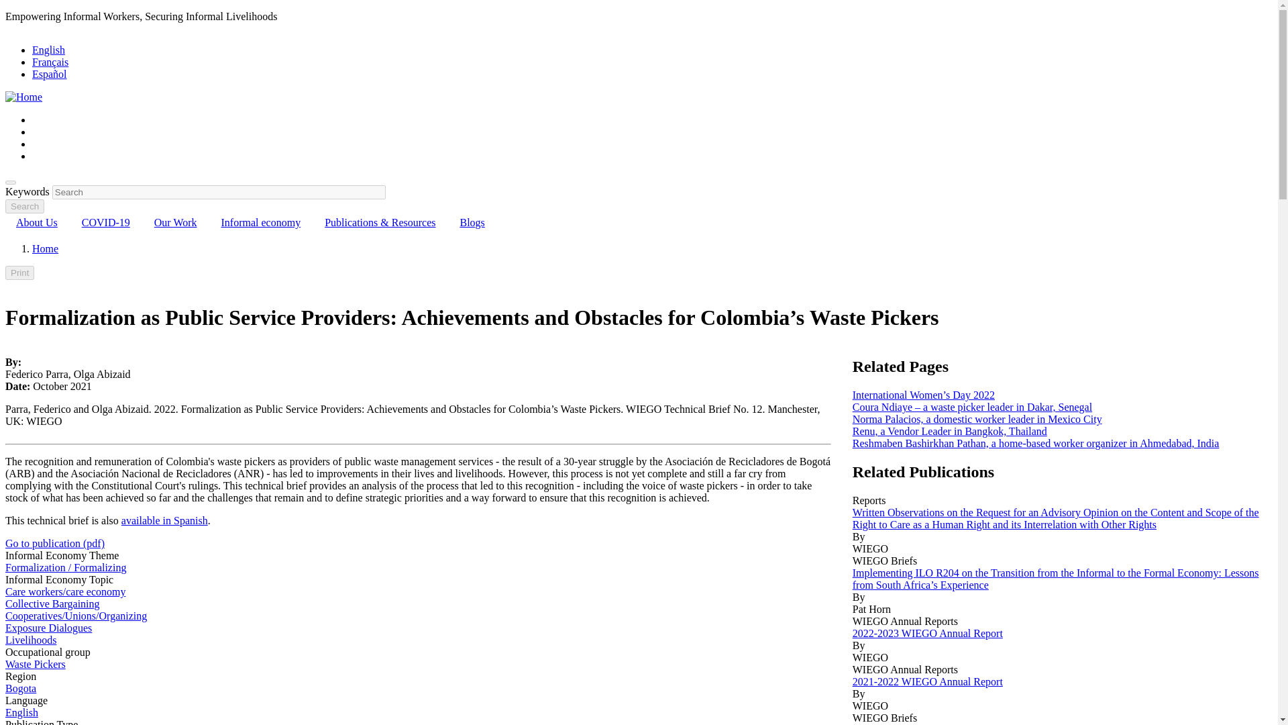 This screenshot has height=725, width=1288. What do you see at coordinates (24, 206) in the screenshot?
I see `Search` at bounding box center [24, 206].